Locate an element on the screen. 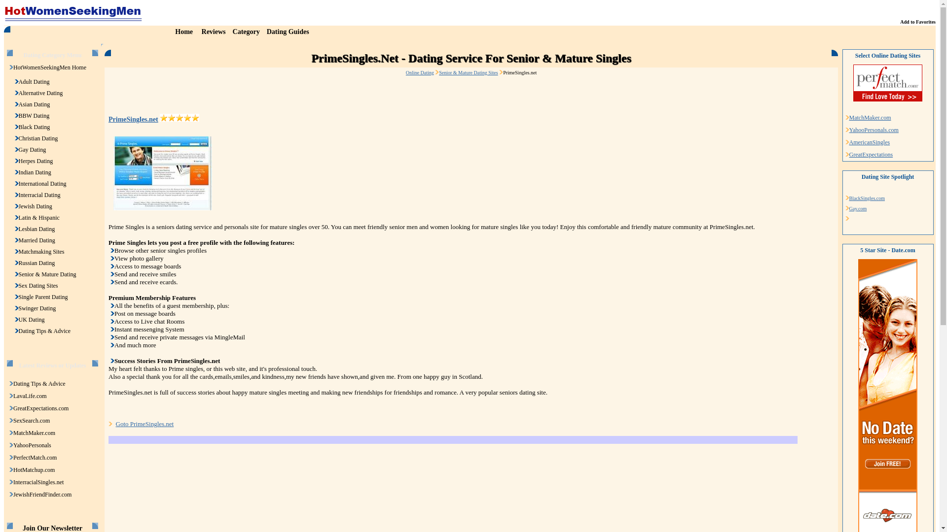 This screenshot has width=947, height=532. Married Dating is located at coordinates (36, 240).